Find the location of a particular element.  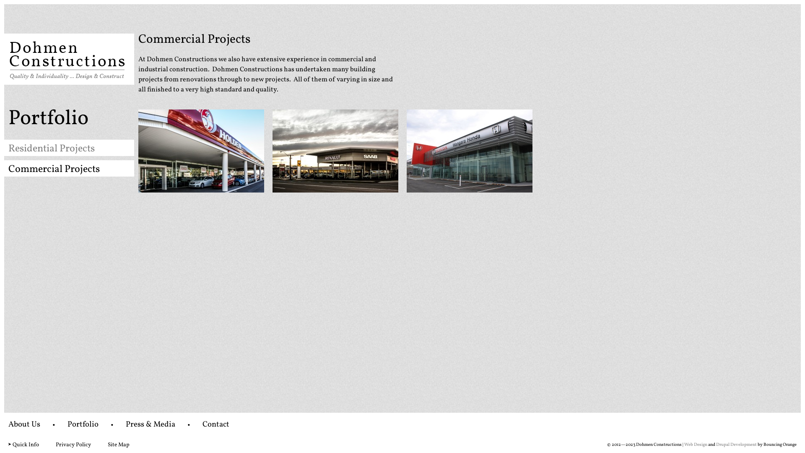

Portfolio is located at coordinates (83, 424).